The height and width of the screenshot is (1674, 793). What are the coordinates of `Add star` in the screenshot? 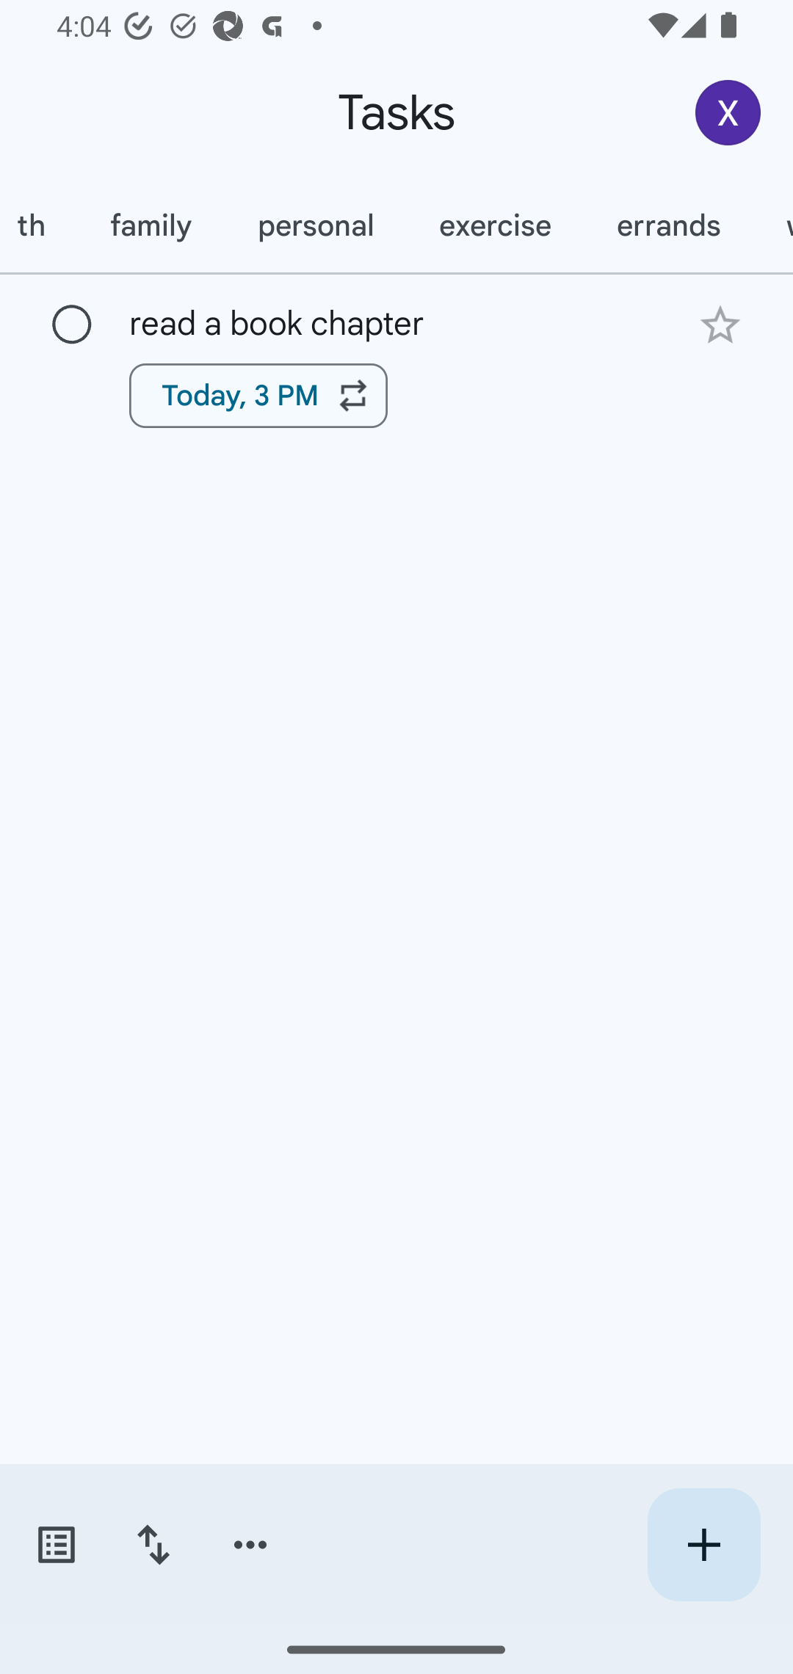 It's located at (720, 325).